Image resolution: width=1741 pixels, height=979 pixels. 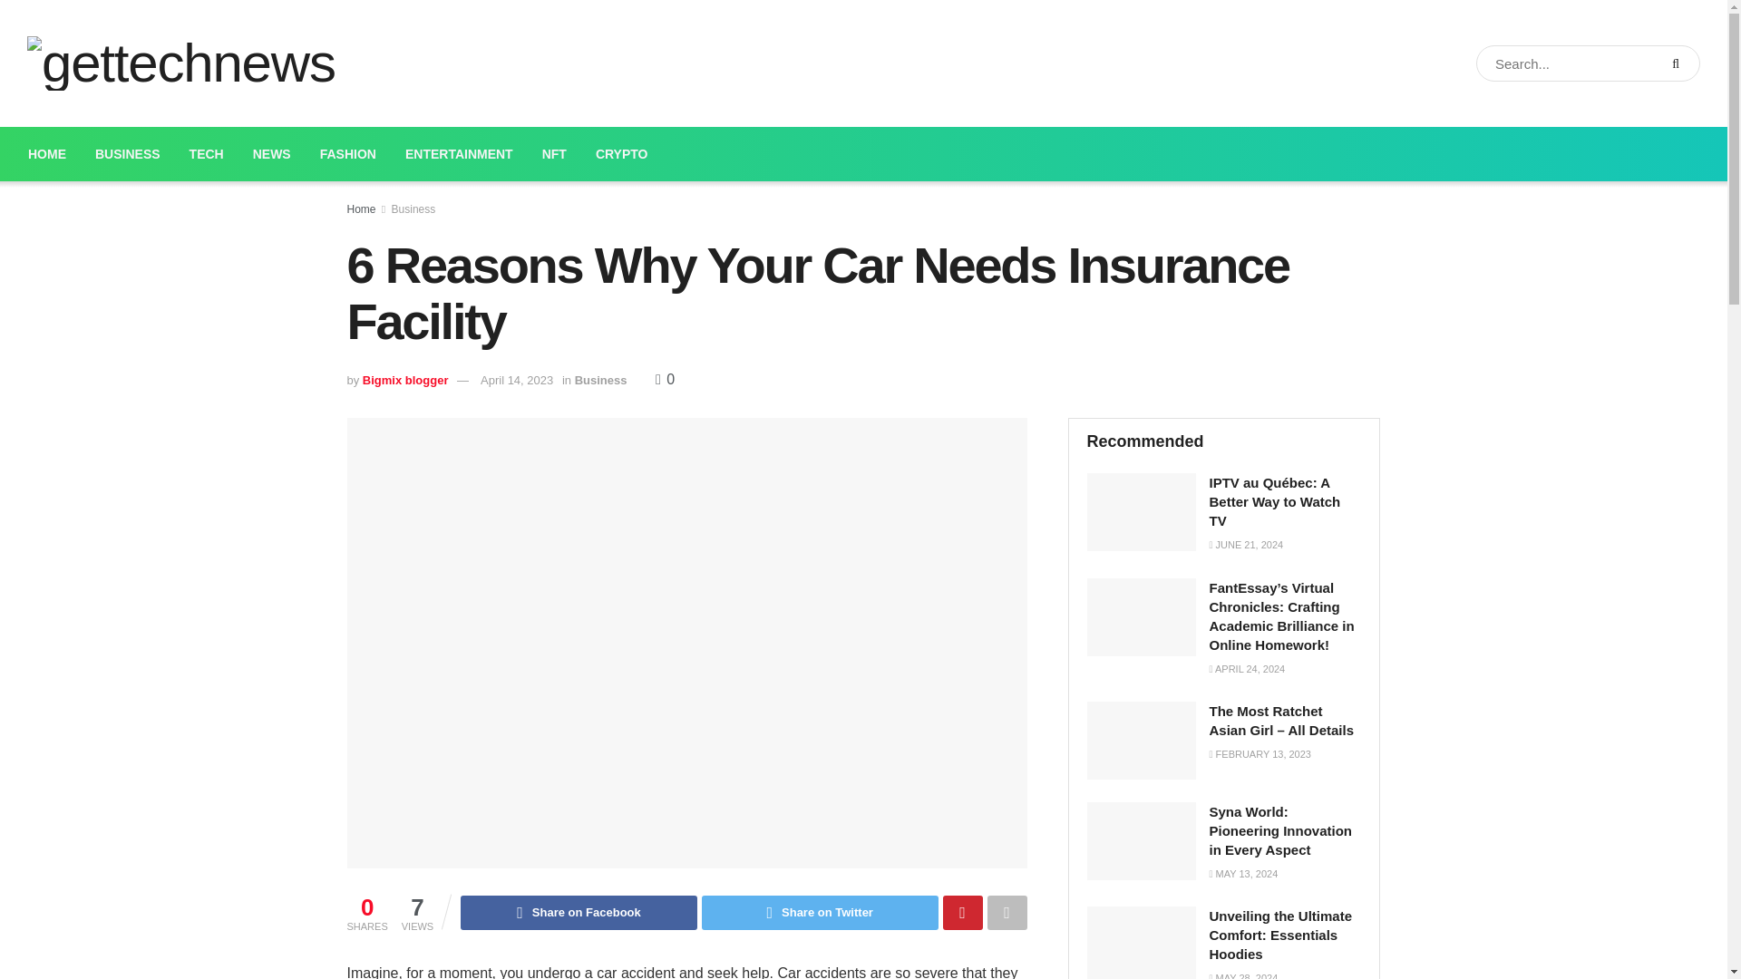 I want to click on BUSINESS, so click(x=127, y=154).